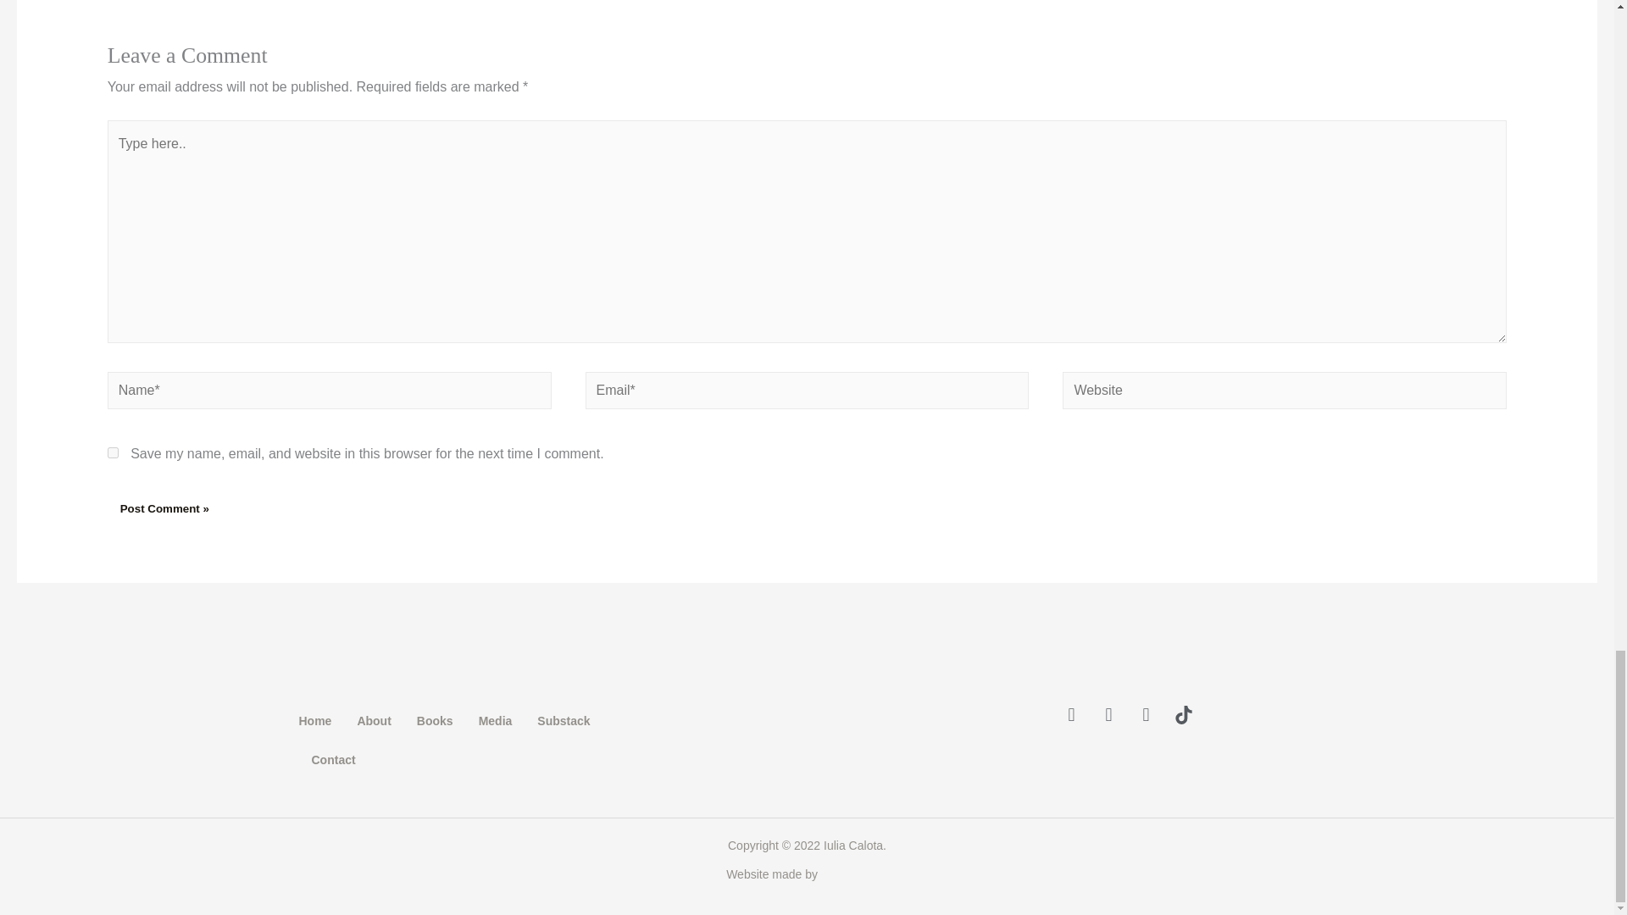 Image resolution: width=1627 pixels, height=915 pixels. I want to click on Books, so click(435, 720).